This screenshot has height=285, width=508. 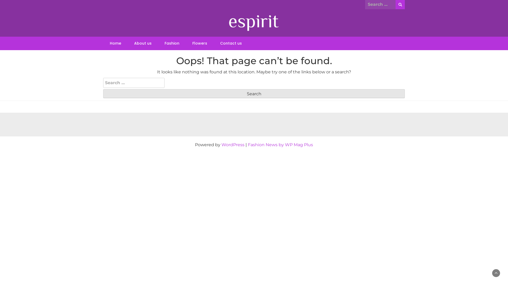 What do you see at coordinates (254, 94) in the screenshot?
I see `Search` at bounding box center [254, 94].